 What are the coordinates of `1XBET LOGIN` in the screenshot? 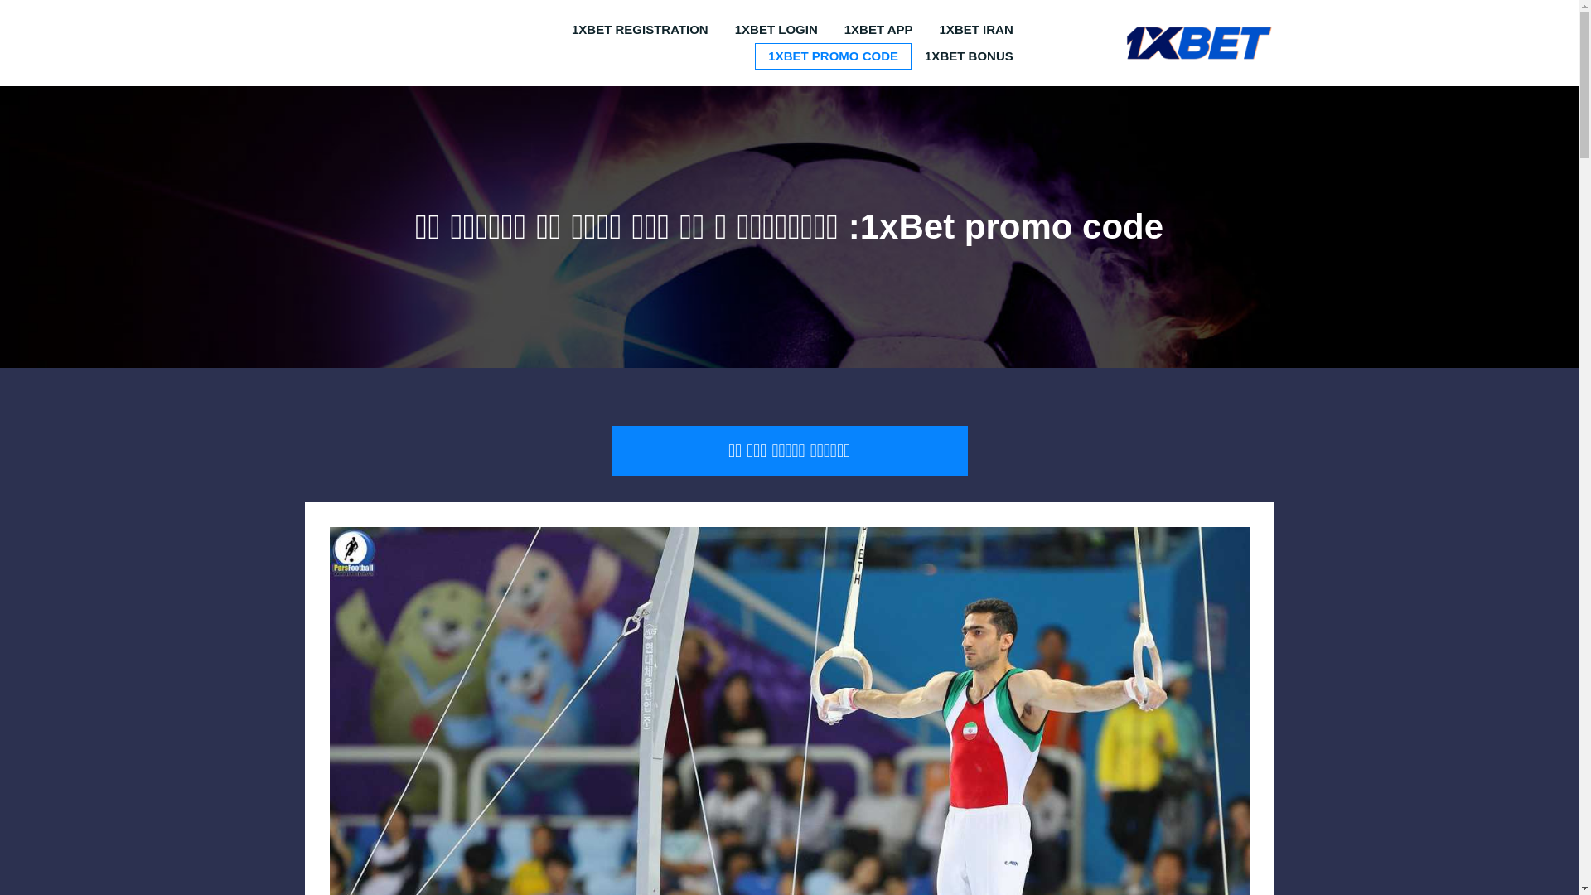 It's located at (776, 30).